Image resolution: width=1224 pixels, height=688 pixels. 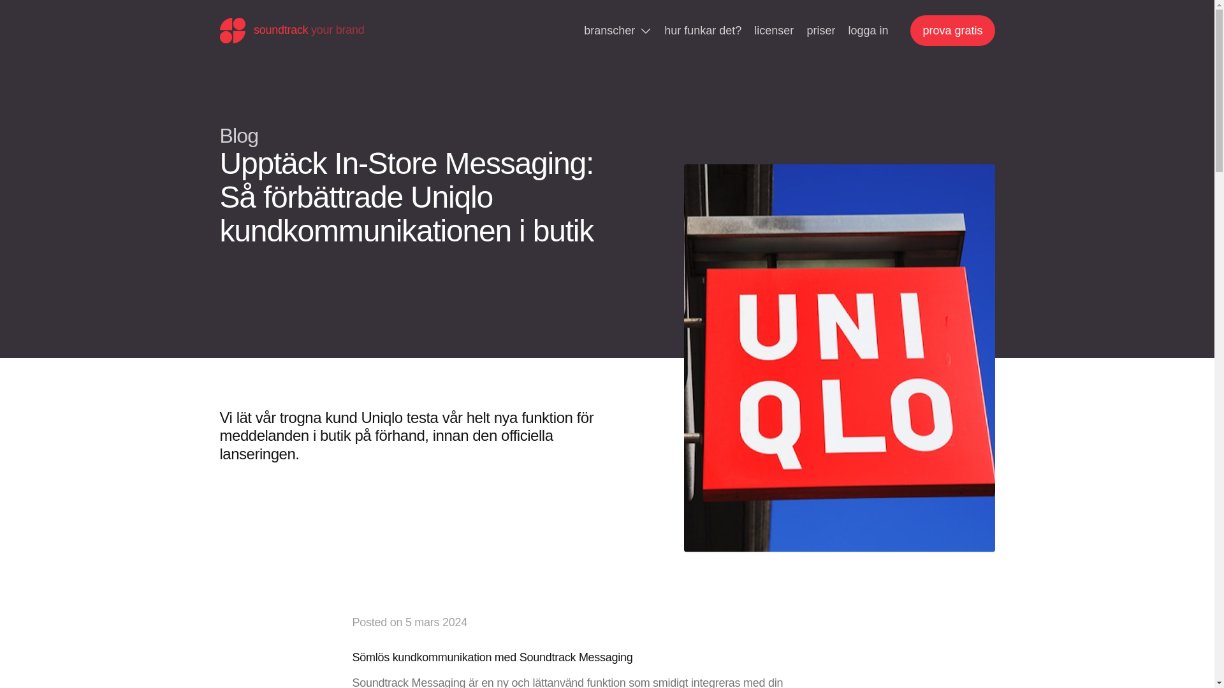 What do you see at coordinates (703, 31) in the screenshot?
I see `hur funkar det?` at bounding box center [703, 31].